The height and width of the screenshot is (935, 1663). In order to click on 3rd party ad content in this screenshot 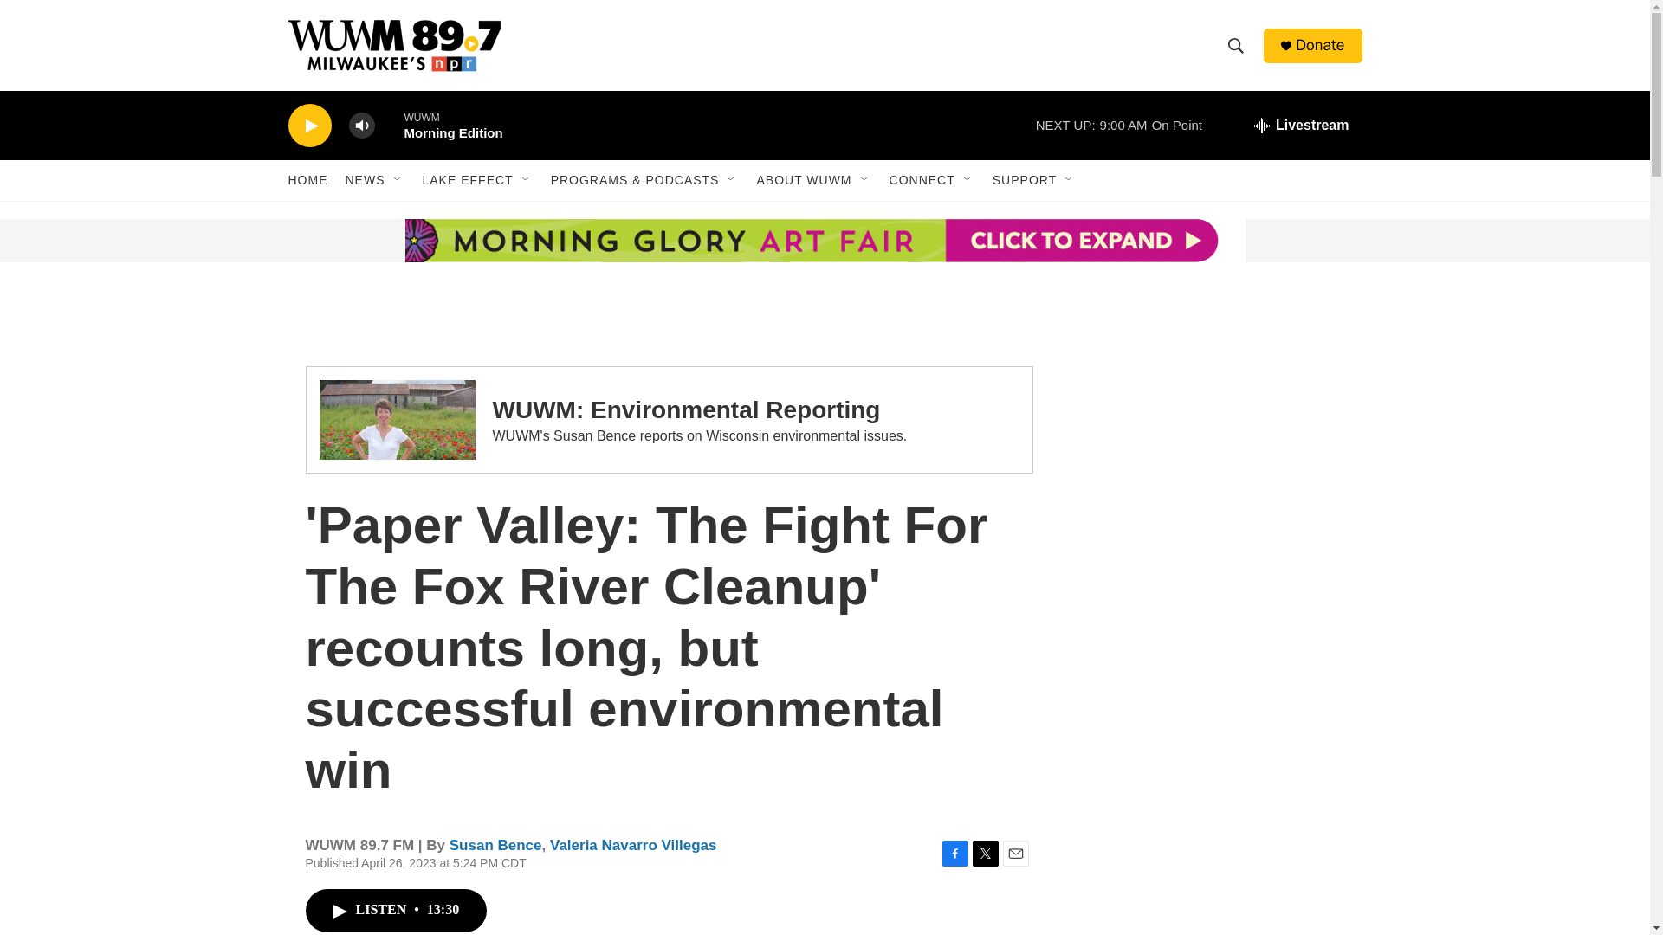, I will do `click(1213, 422)`.